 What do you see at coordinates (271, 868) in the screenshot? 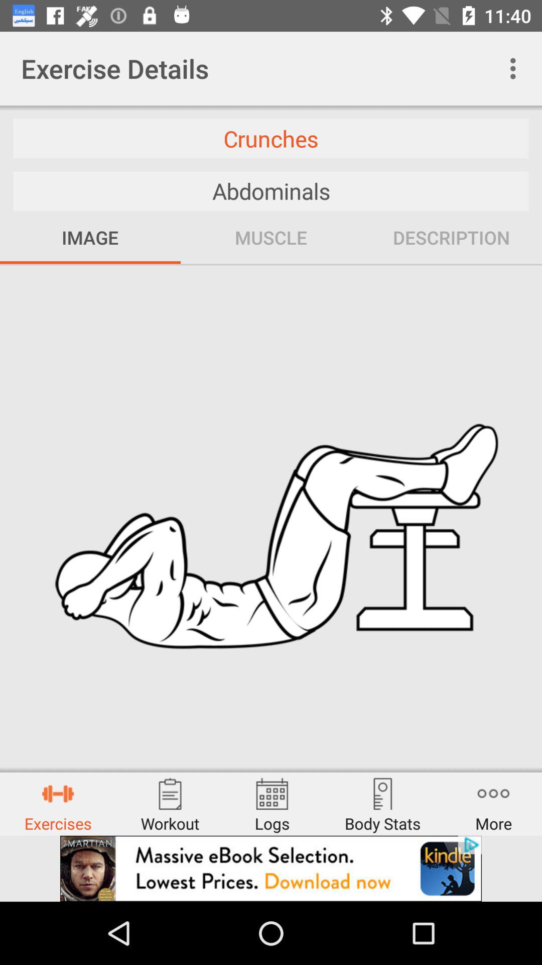
I see `go to advertisement page` at bounding box center [271, 868].